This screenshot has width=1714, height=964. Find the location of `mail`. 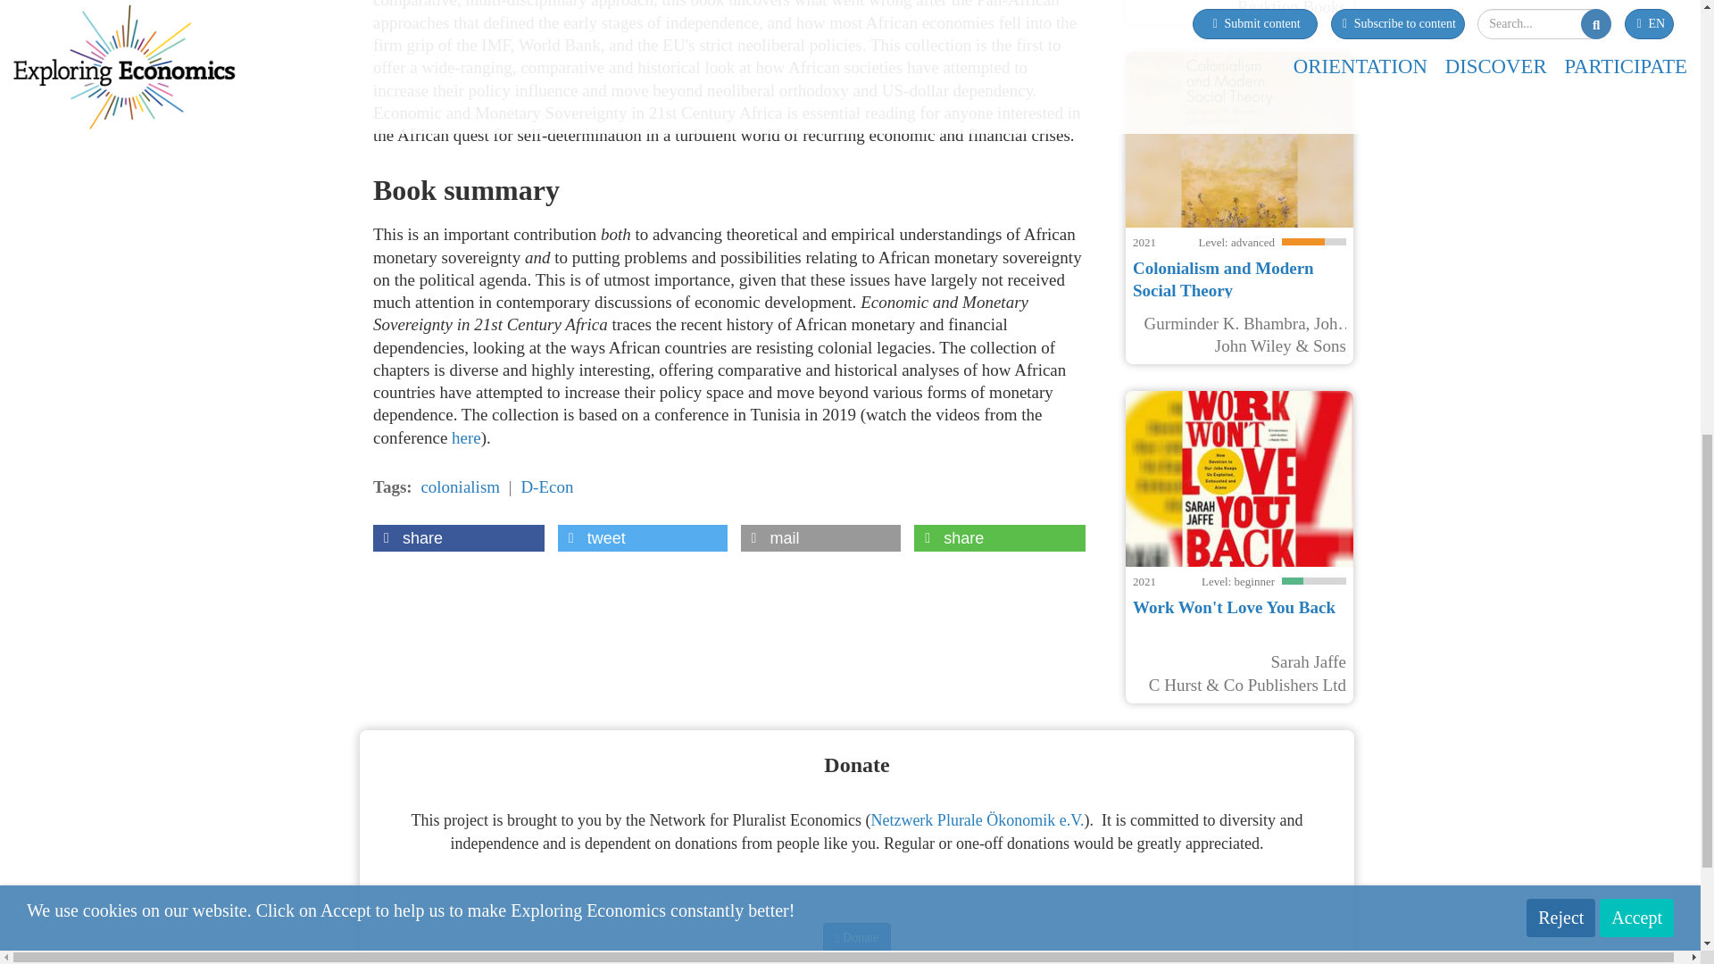

mail is located at coordinates (820, 537).